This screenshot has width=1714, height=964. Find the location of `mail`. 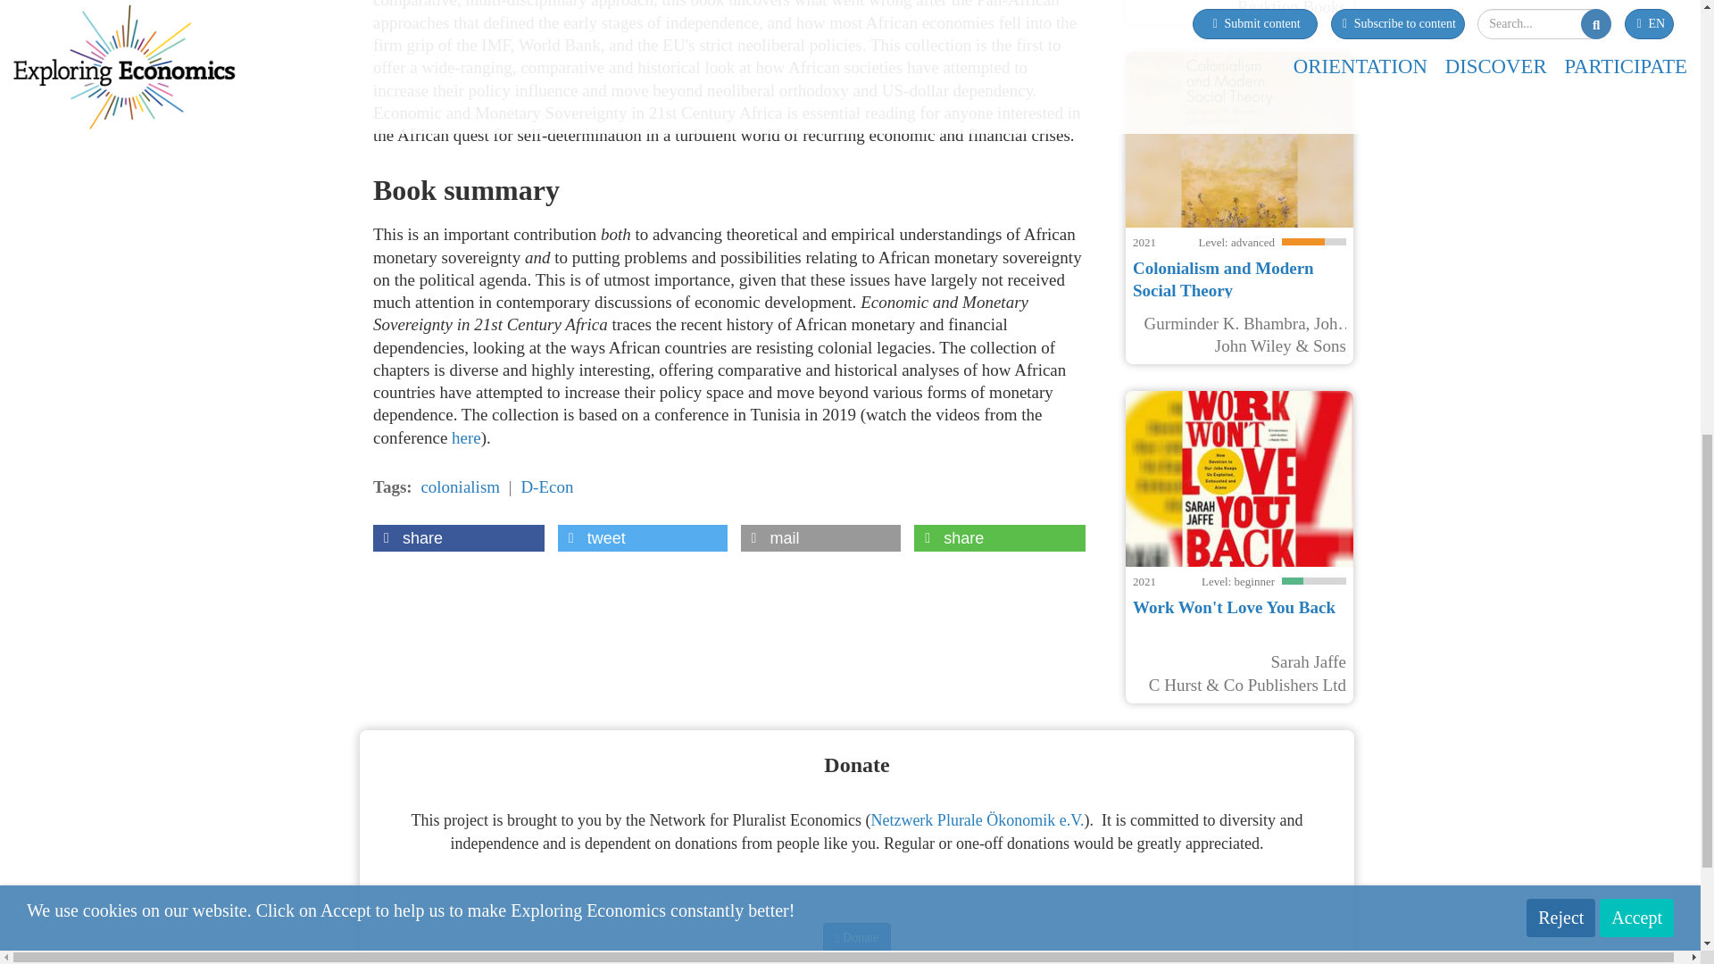

mail is located at coordinates (820, 537).